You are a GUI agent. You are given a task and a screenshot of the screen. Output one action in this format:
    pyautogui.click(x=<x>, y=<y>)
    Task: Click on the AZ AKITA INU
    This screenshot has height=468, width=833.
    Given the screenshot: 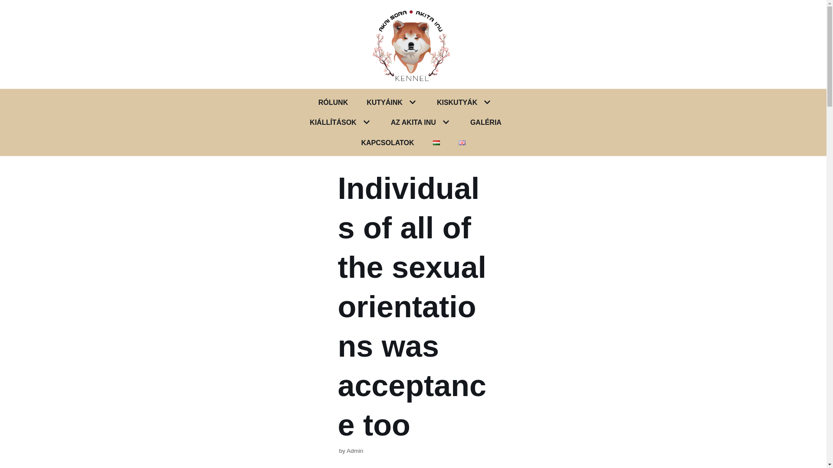 What is the action you would take?
    pyautogui.click(x=413, y=122)
    